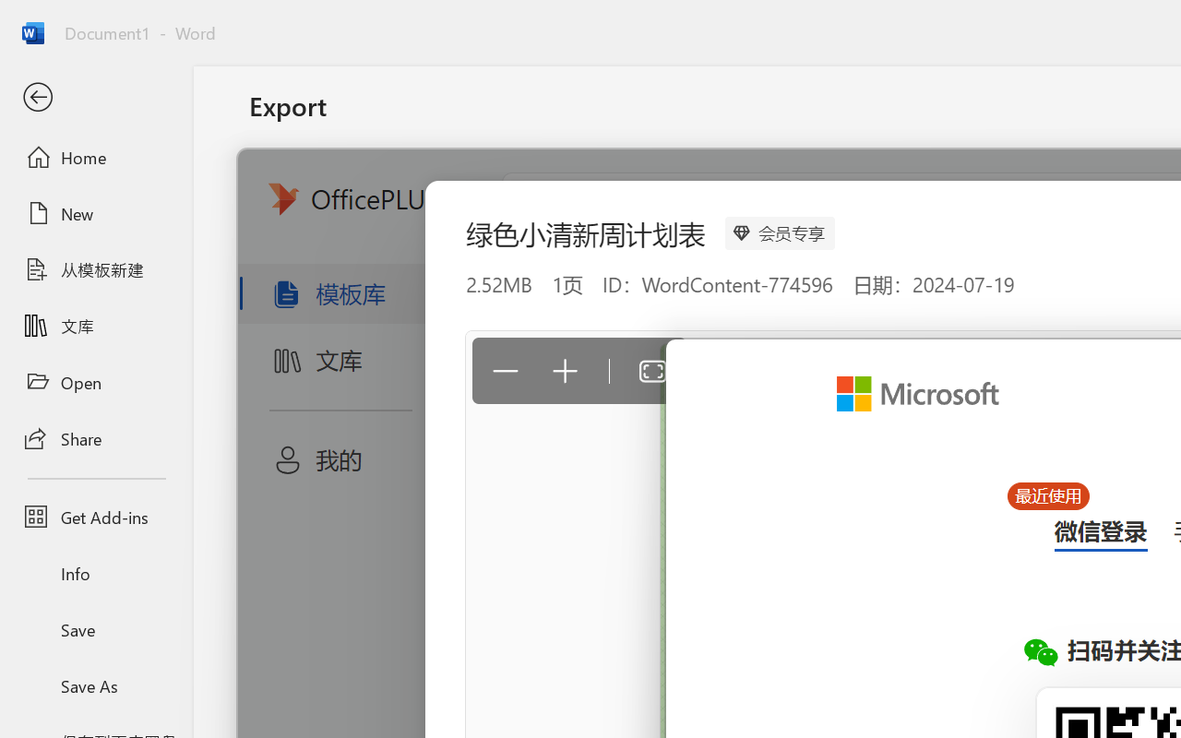 This screenshot has height=738, width=1181. What do you see at coordinates (96, 685) in the screenshot?
I see `Save As` at bounding box center [96, 685].